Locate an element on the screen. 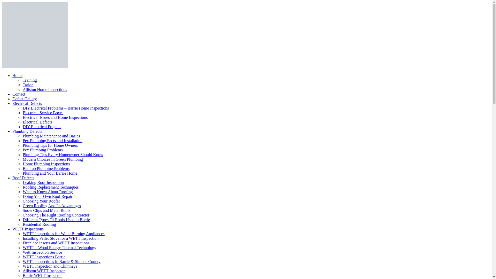 The width and height of the screenshot is (496, 279). Plumbing Tips Every Homeowner Should Know is located at coordinates (63, 154).